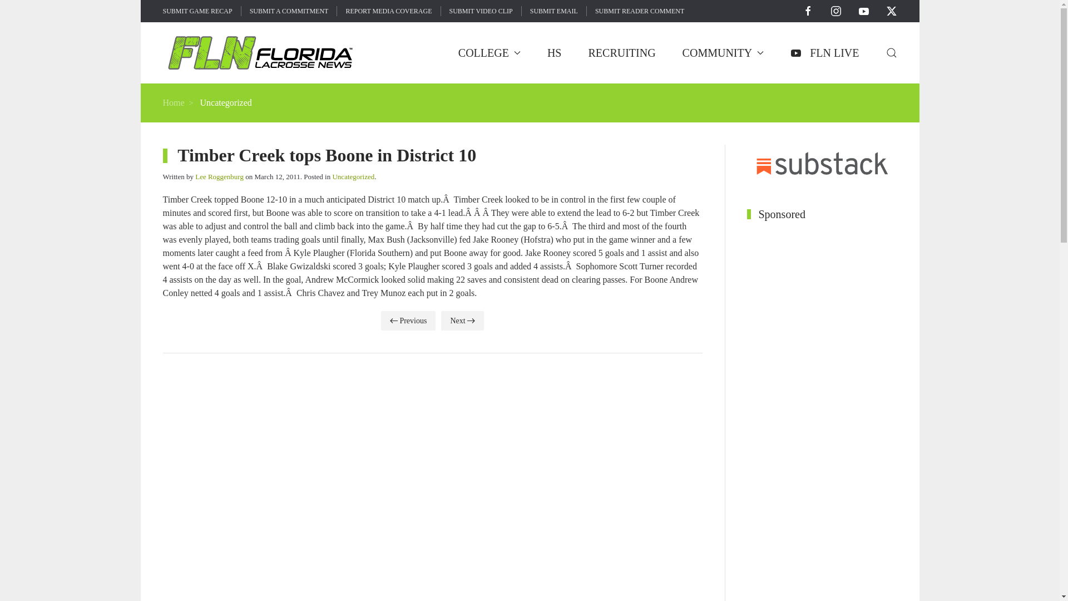 The image size is (1068, 601). What do you see at coordinates (489, 52) in the screenshot?
I see `COLLEGE` at bounding box center [489, 52].